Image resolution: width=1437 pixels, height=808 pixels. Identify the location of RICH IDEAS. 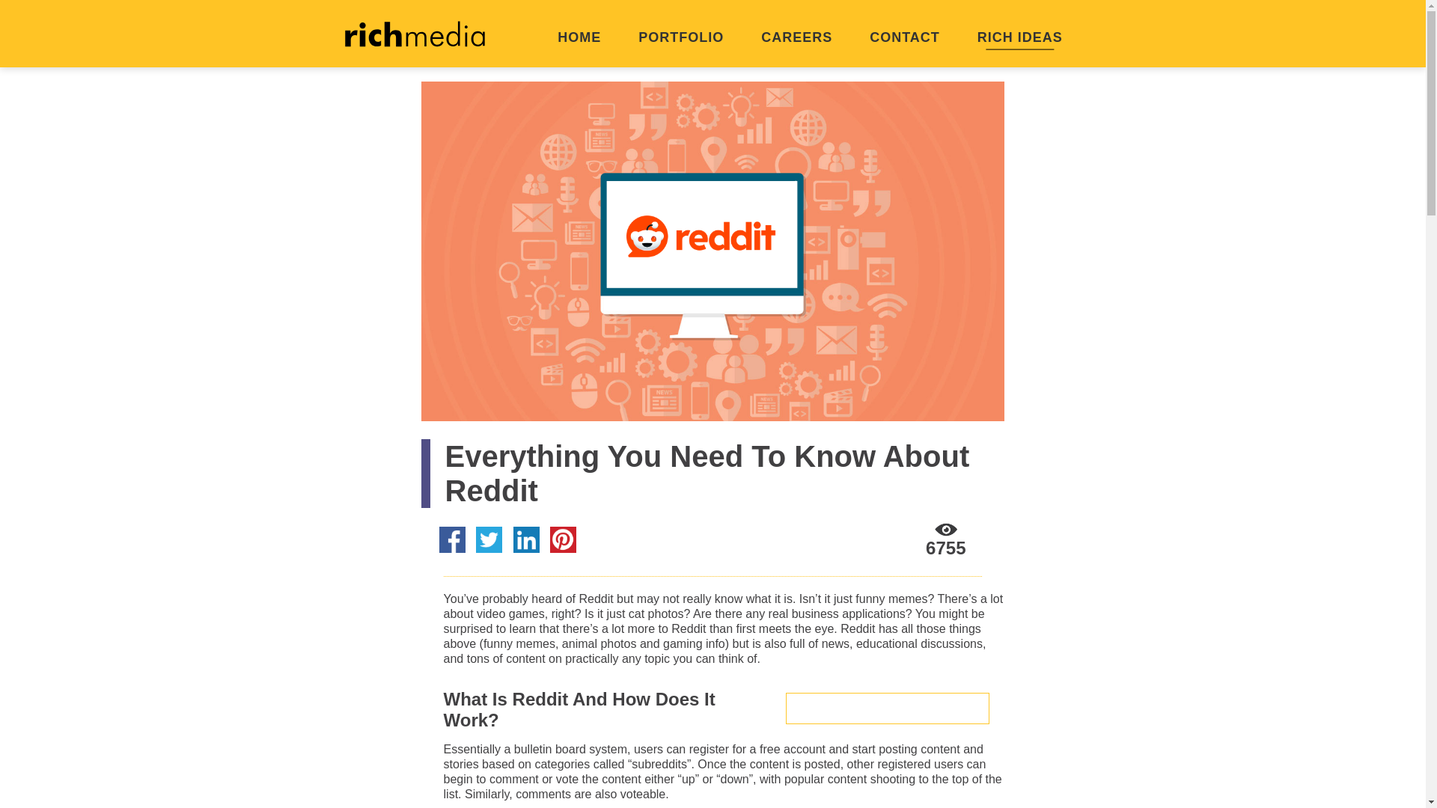
(1019, 38).